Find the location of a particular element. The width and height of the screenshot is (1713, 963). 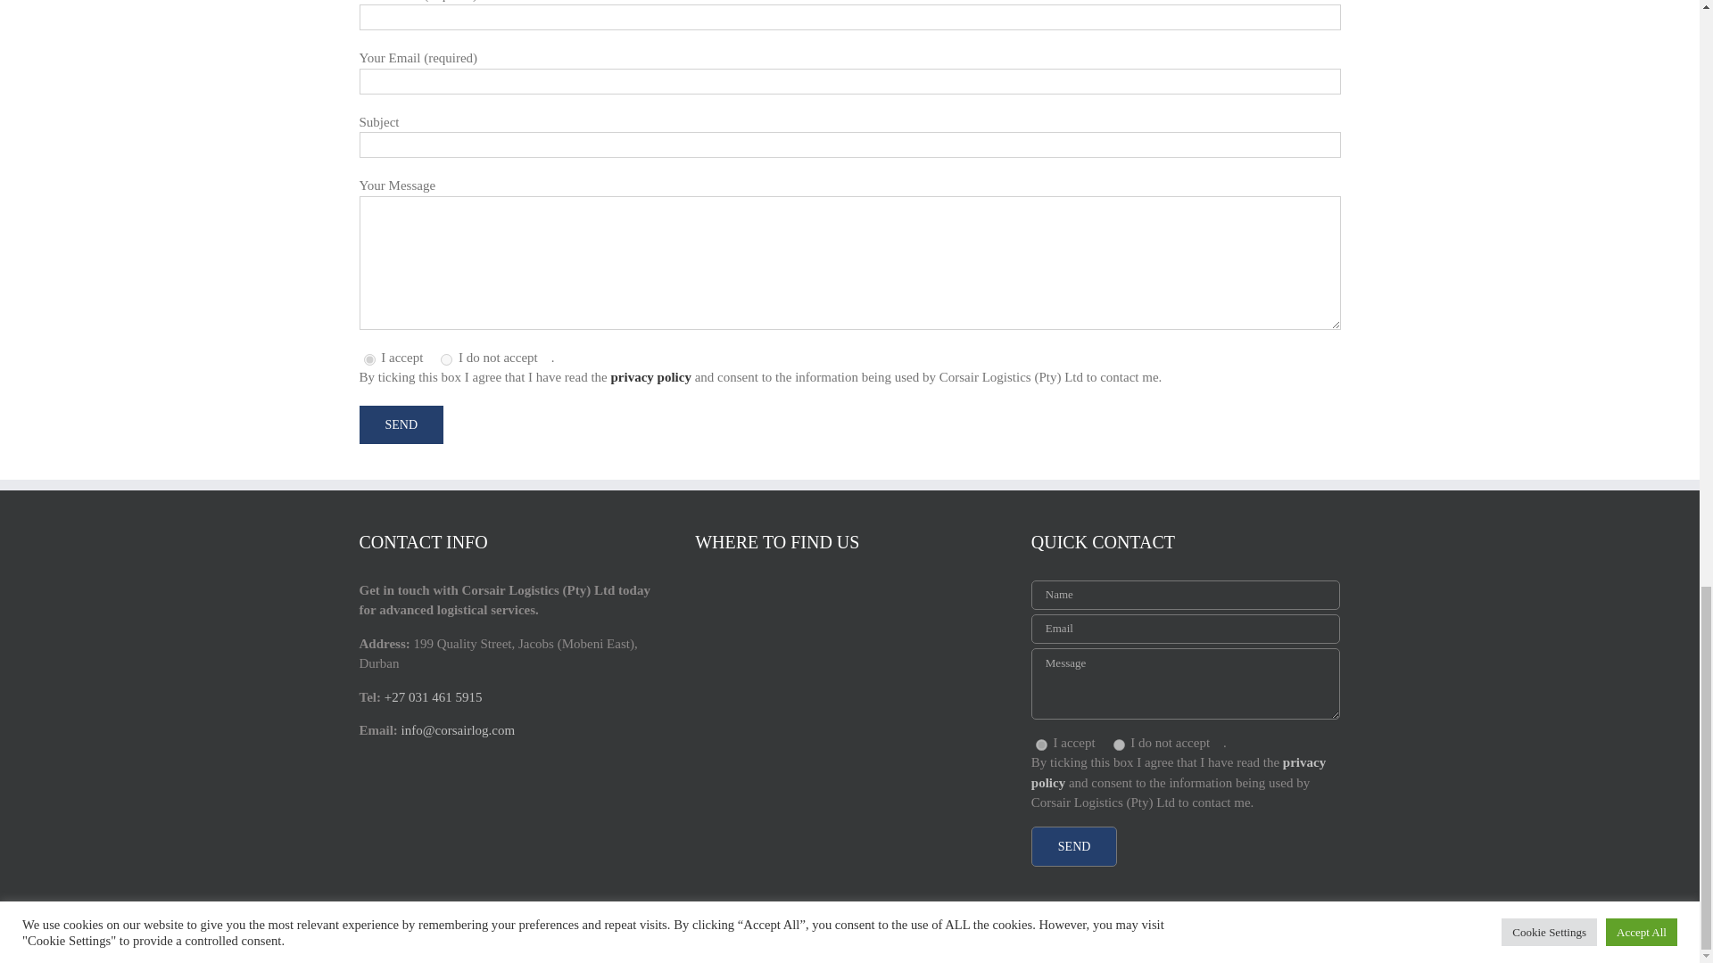

privacy policy is located at coordinates (1178, 772).